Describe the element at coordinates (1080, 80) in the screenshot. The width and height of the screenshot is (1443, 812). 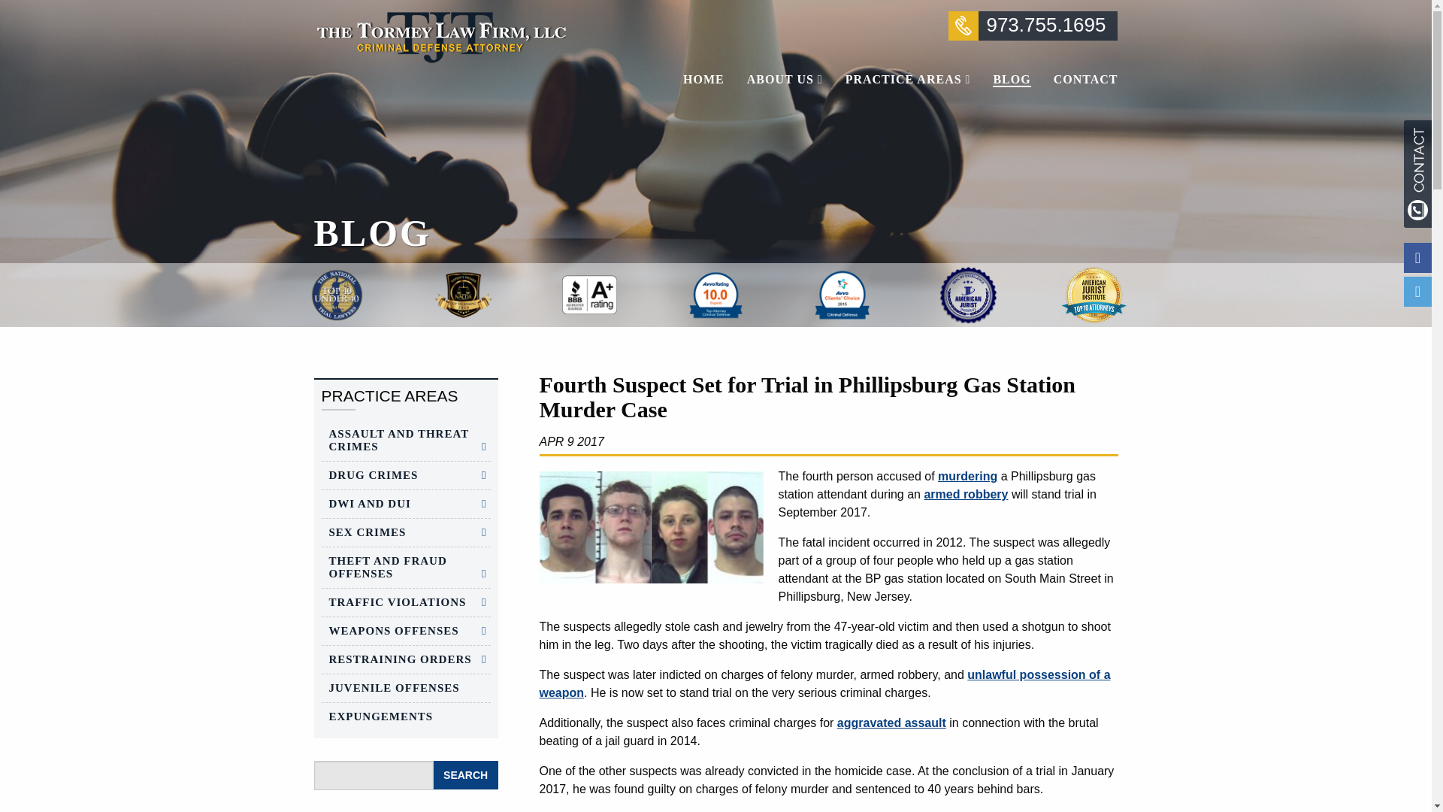
I see `CONTACT` at that location.